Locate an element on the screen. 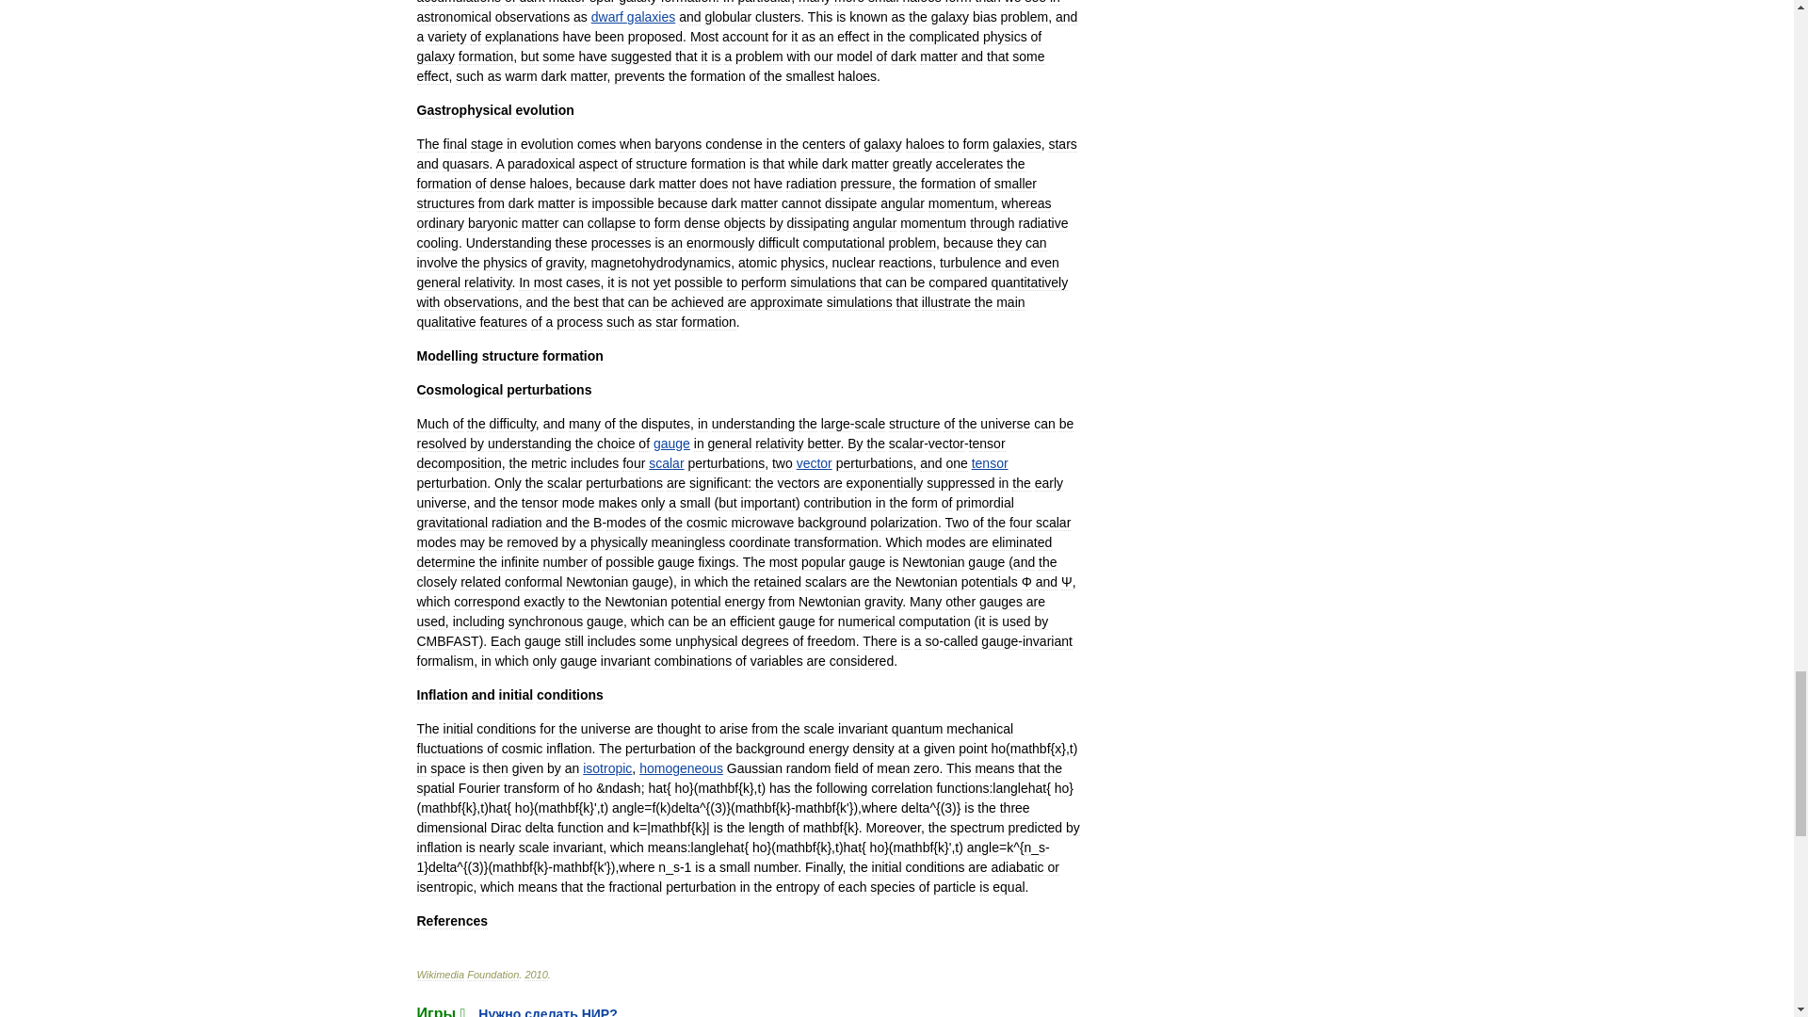 This screenshot has height=1017, width=1808. gauge is located at coordinates (671, 444).